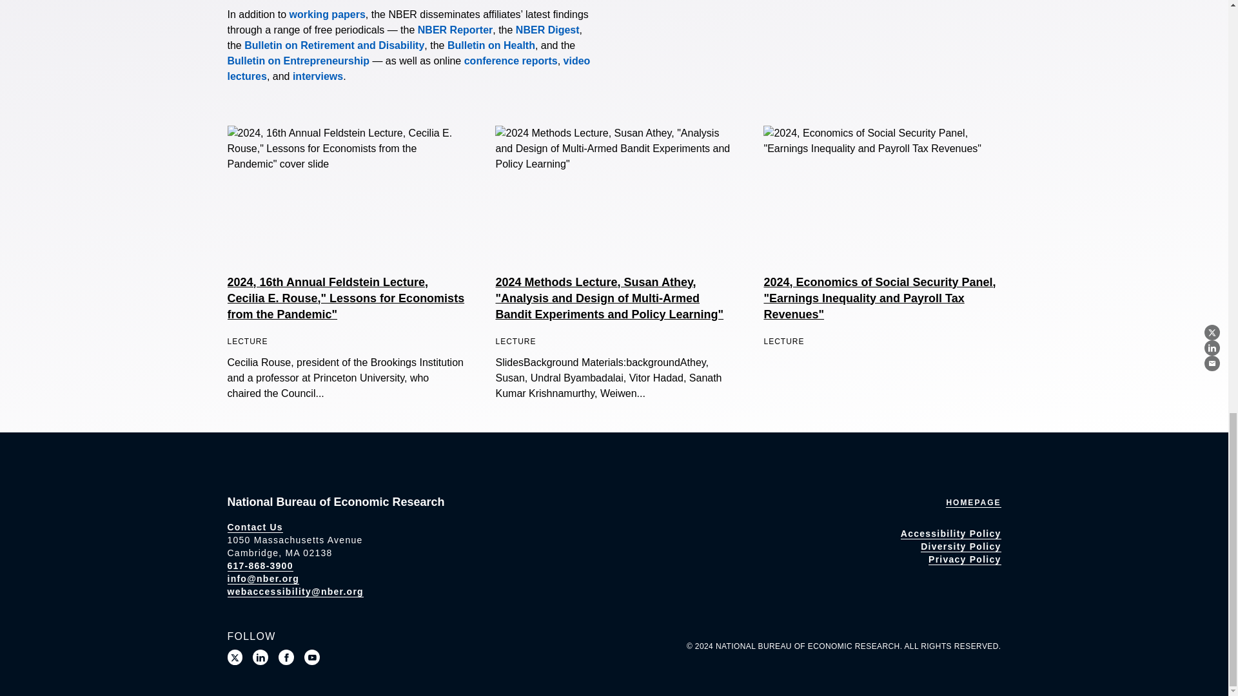 This screenshot has width=1238, height=696. Describe the element at coordinates (408, 68) in the screenshot. I see `Lectures` at that location.